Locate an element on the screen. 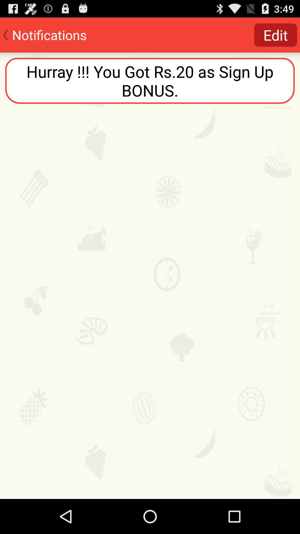 This screenshot has width=300, height=534. select the icon at the top right corner is located at coordinates (276, 35).